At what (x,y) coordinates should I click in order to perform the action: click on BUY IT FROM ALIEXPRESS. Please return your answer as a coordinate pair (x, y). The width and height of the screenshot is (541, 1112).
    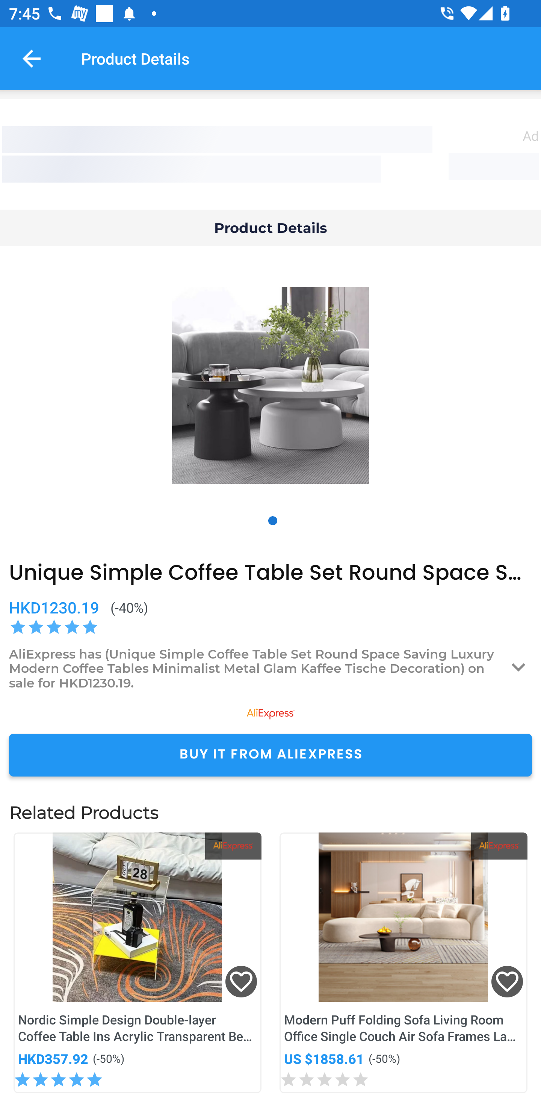
    Looking at the image, I should click on (270, 755).